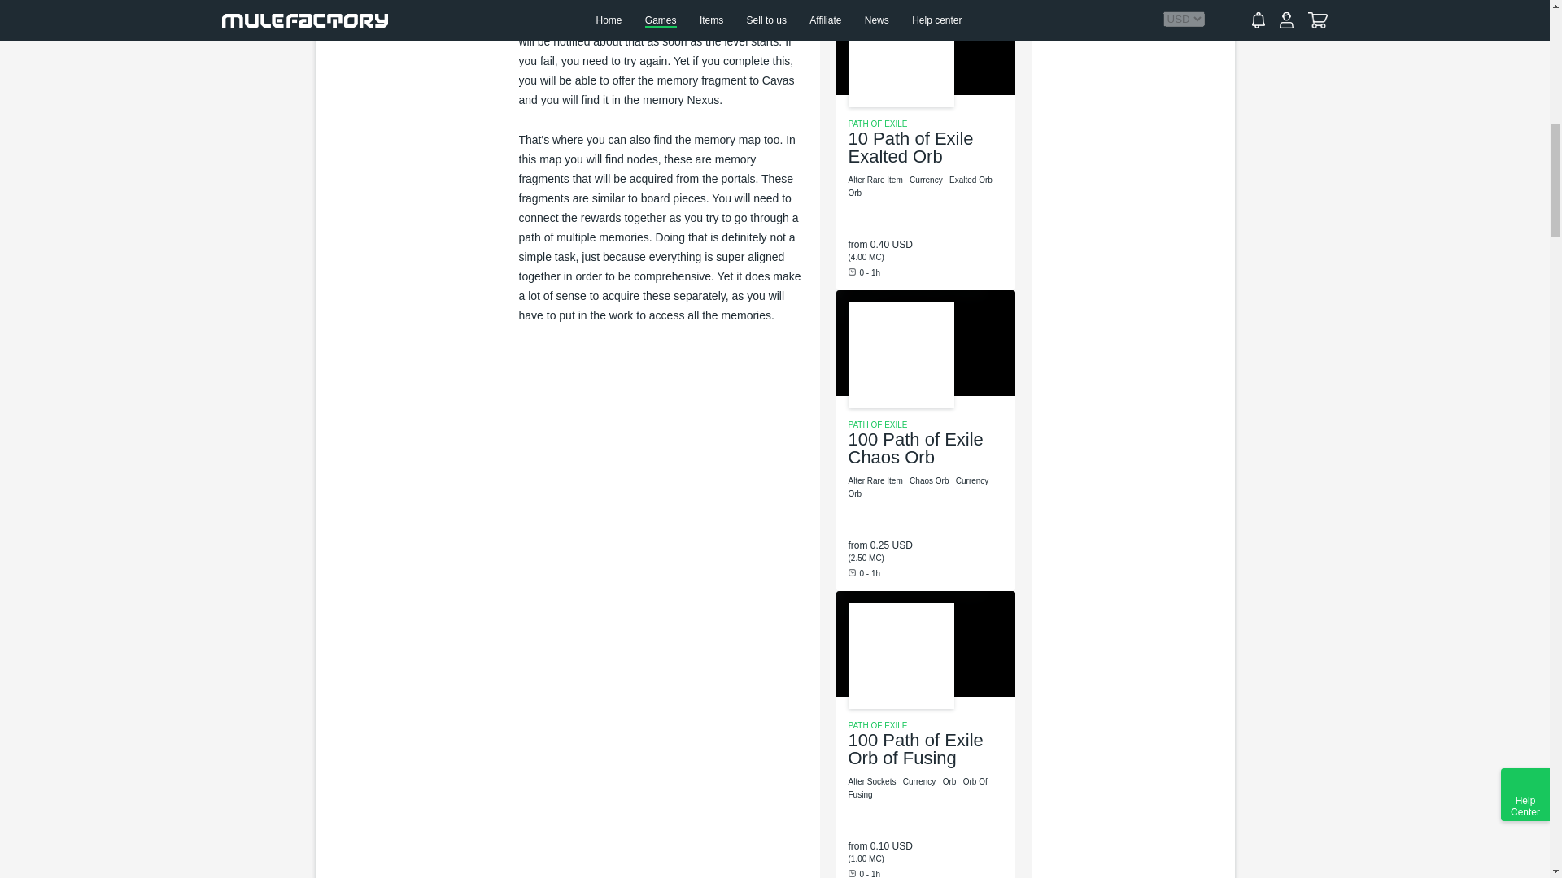 This screenshot has height=878, width=1562. I want to click on Orb, so click(856, 193).